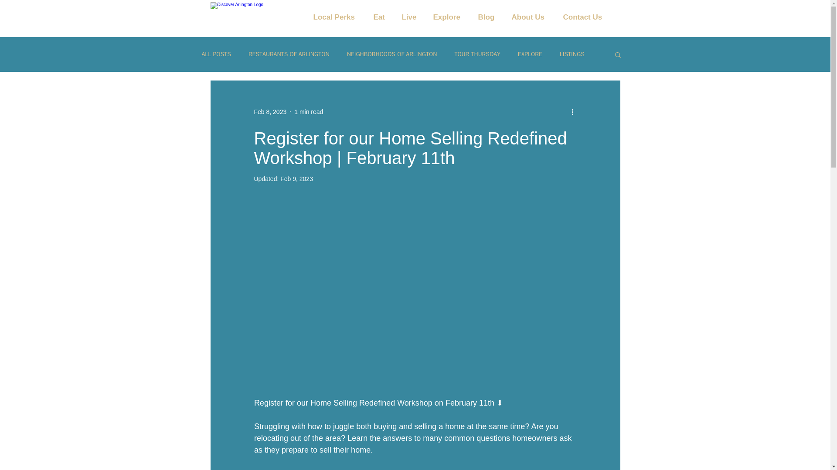 The image size is (837, 470). Describe the element at coordinates (530, 54) in the screenshot. I see `EXPLORE` at that location.